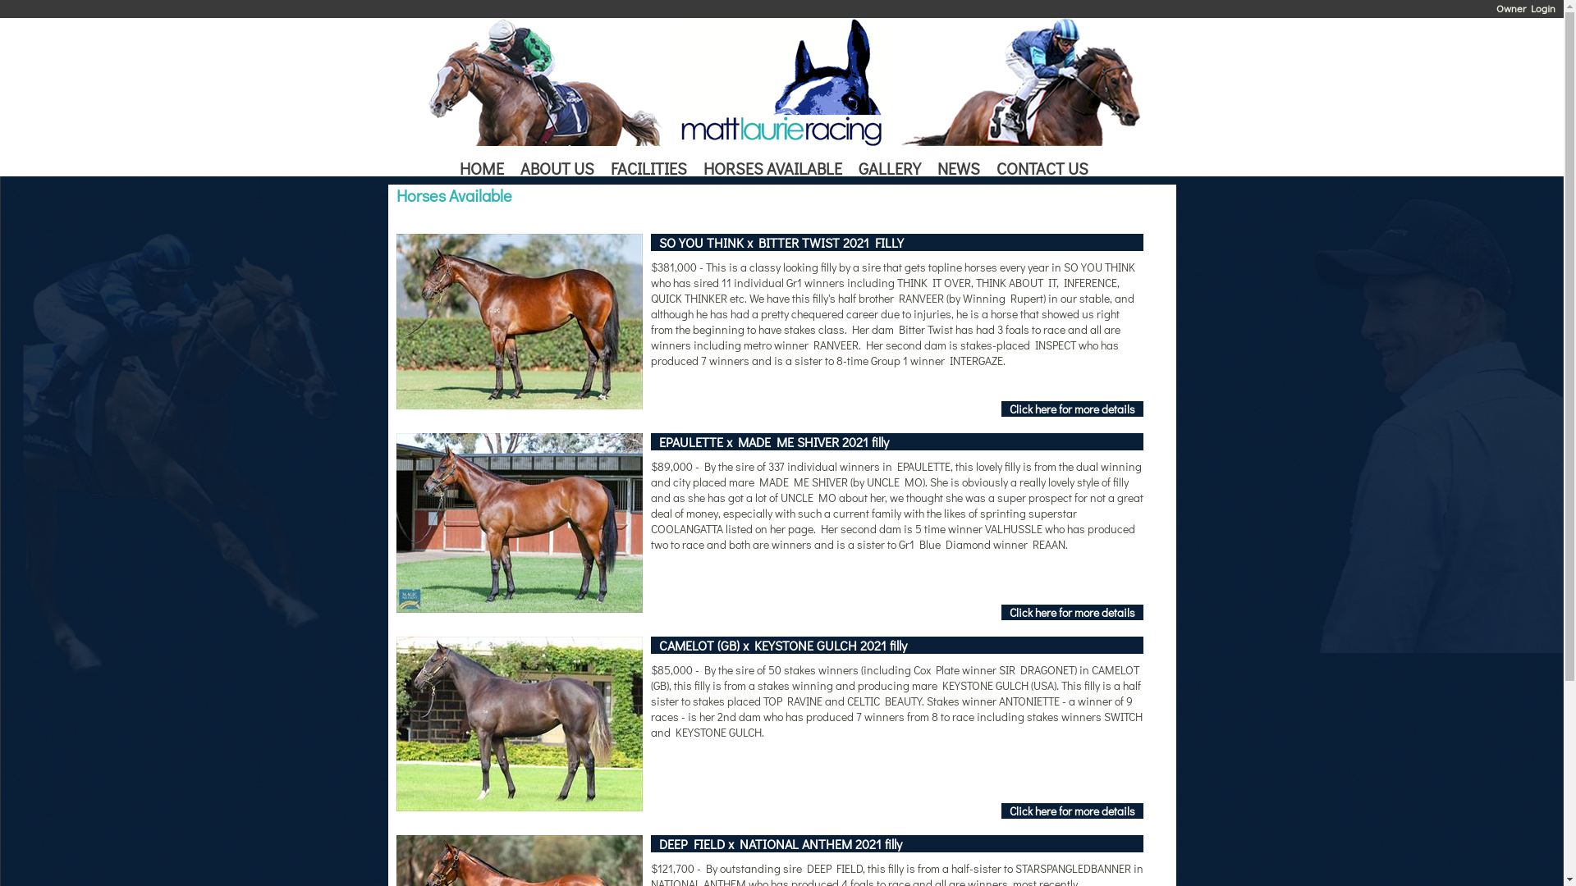 This screenshot has height=886, width=1576. I want to click on CONTACT US, so click(1047, 170).